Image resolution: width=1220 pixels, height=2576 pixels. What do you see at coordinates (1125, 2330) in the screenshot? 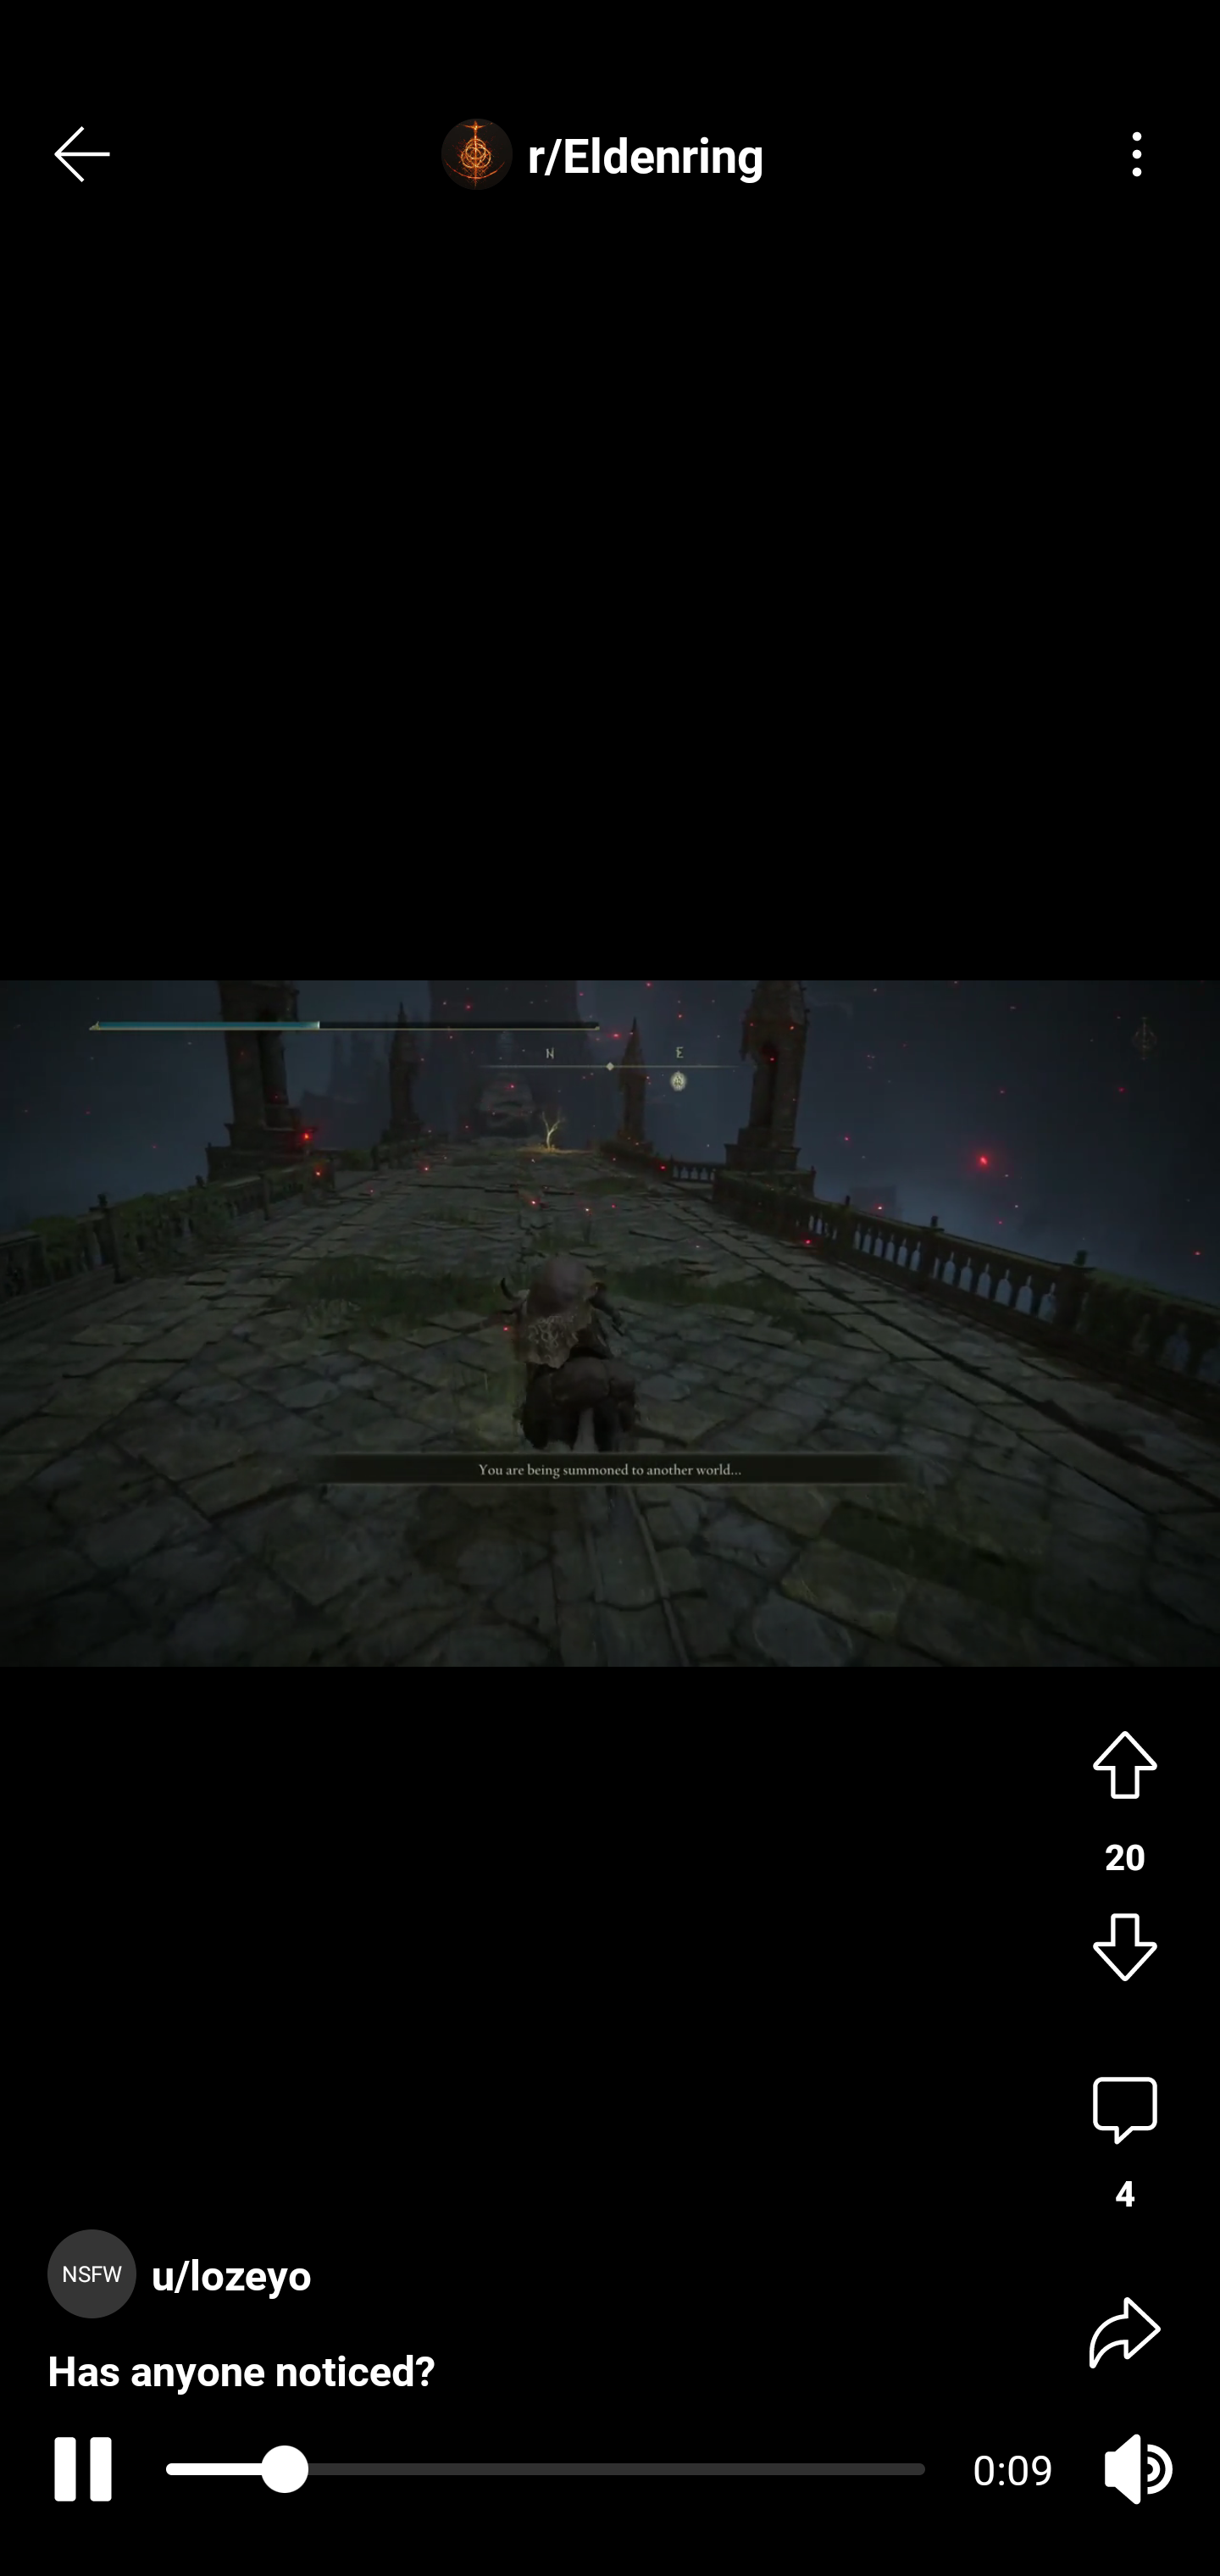
I see `Share this post` at bounding box center [1125, 2330].